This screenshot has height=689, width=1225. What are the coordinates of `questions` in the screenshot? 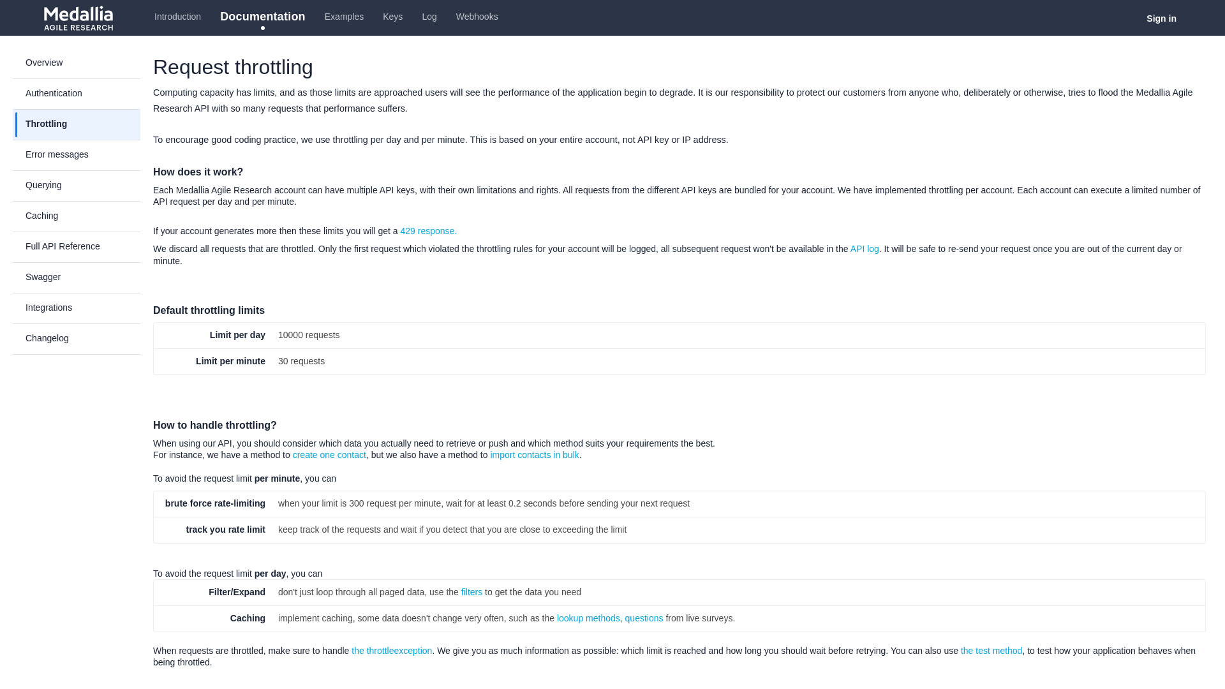 It's located at (644, 618).